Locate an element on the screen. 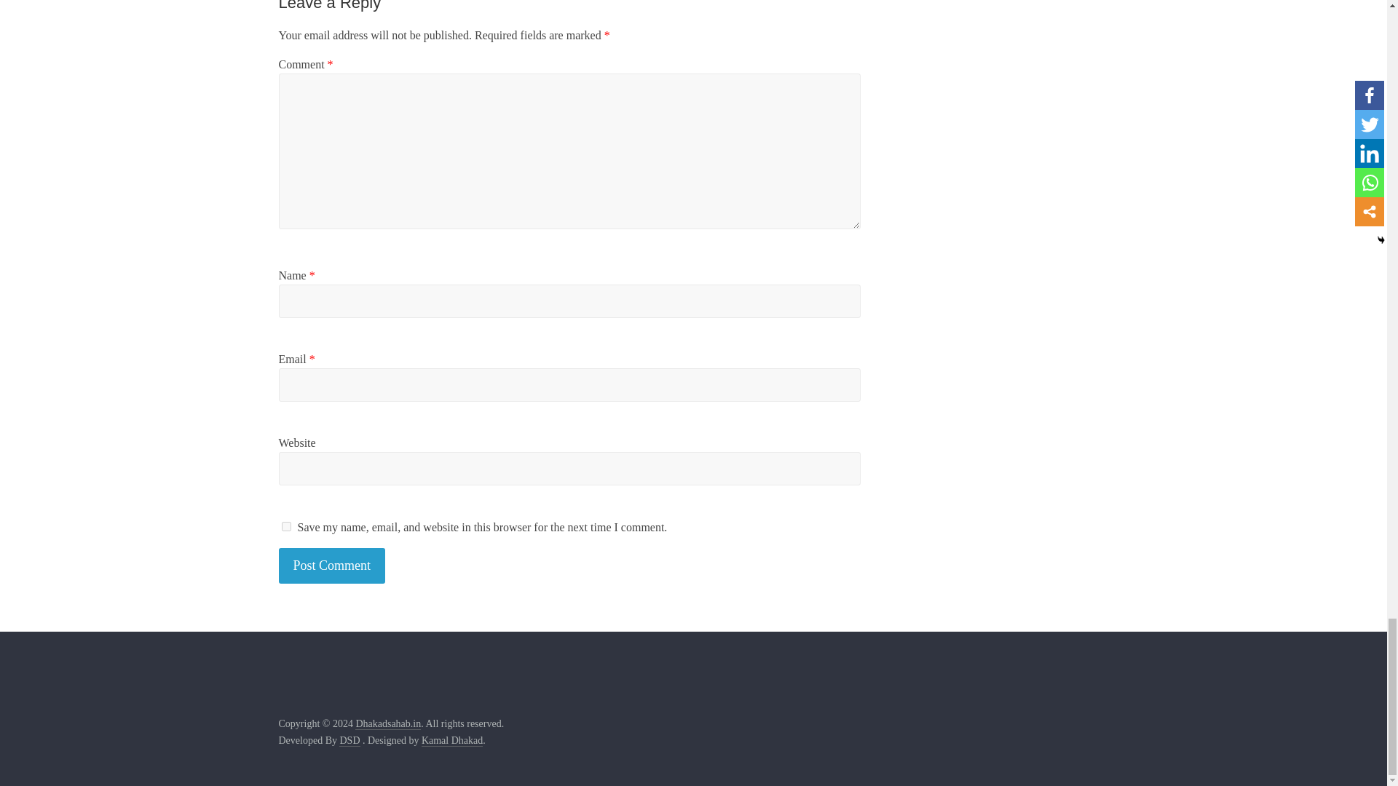 The width and height of the screenshot is (1398, 786). yes is located at coordinates (285, 527).